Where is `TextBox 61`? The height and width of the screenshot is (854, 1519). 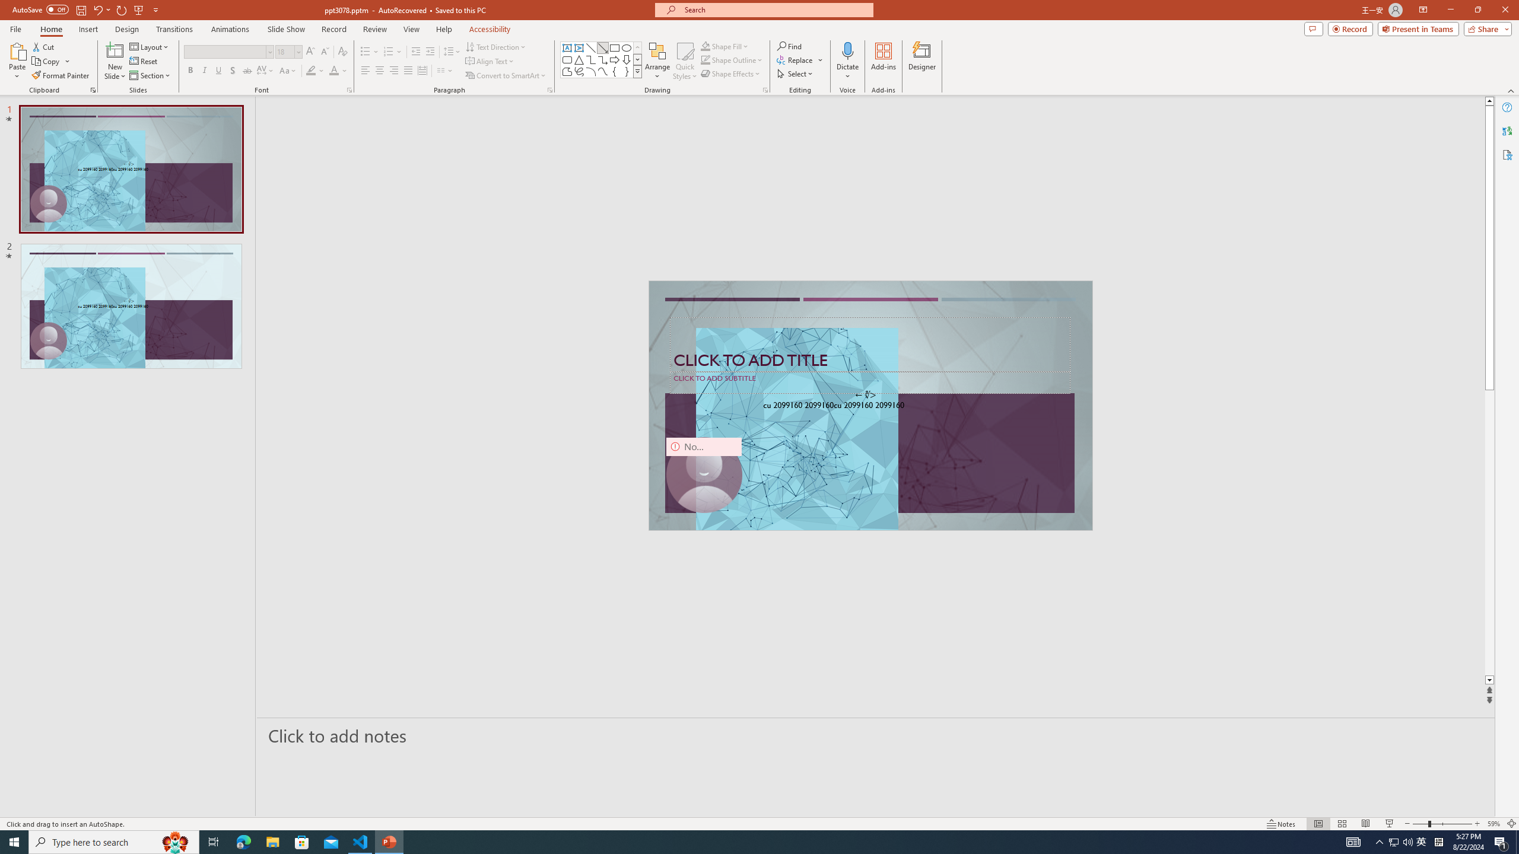
TextBox 61 is located at coordinates (869, 406).